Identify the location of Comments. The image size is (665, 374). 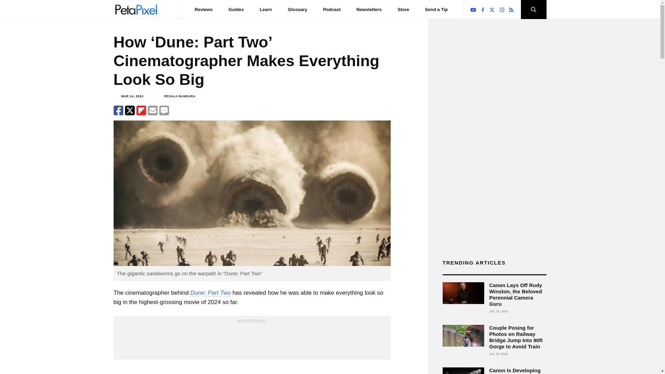
(164, 110).